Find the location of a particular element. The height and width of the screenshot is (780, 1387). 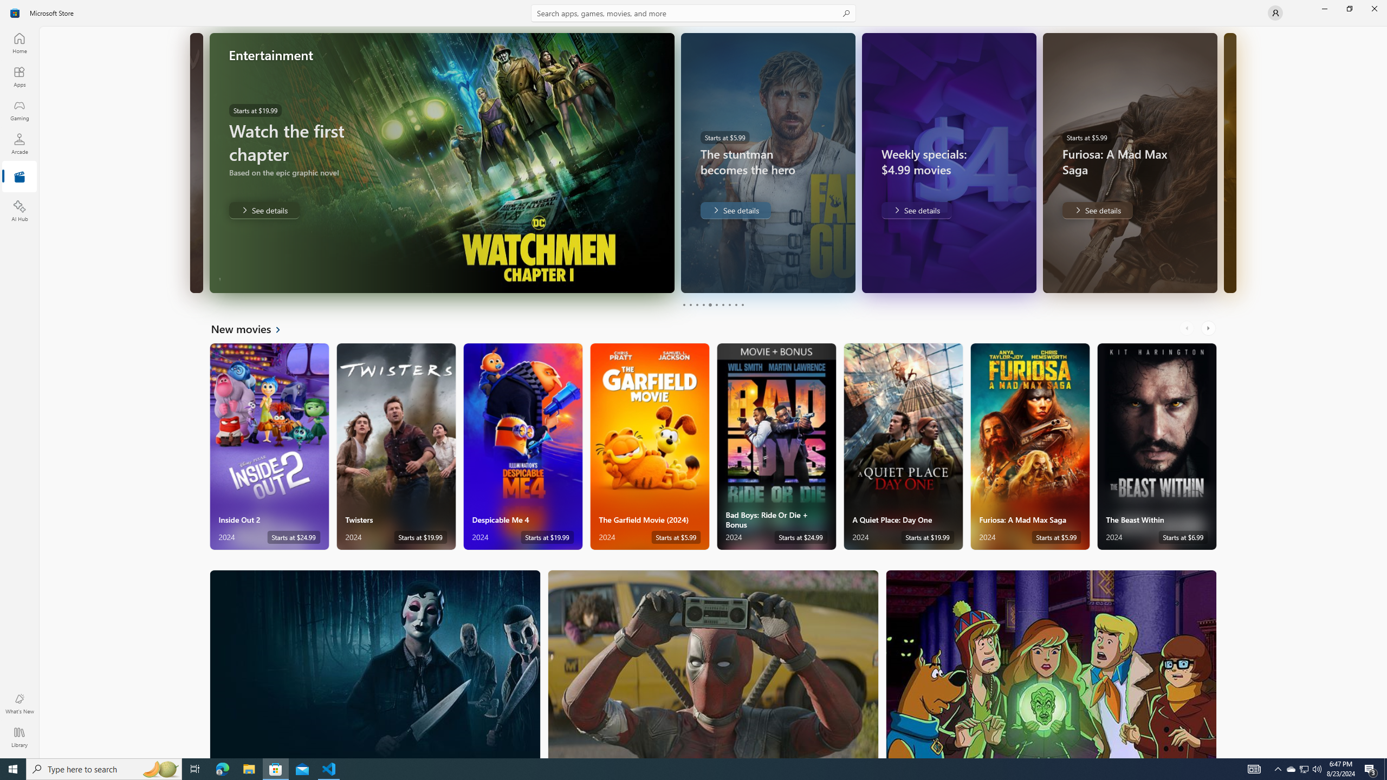

Entertainment is located at coordinates (20, 177).